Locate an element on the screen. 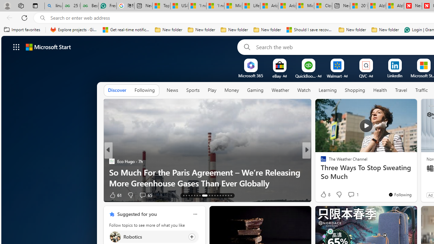  Free AI Writing Assistance for Students | Grammarly is located at coordinates (107, 6).